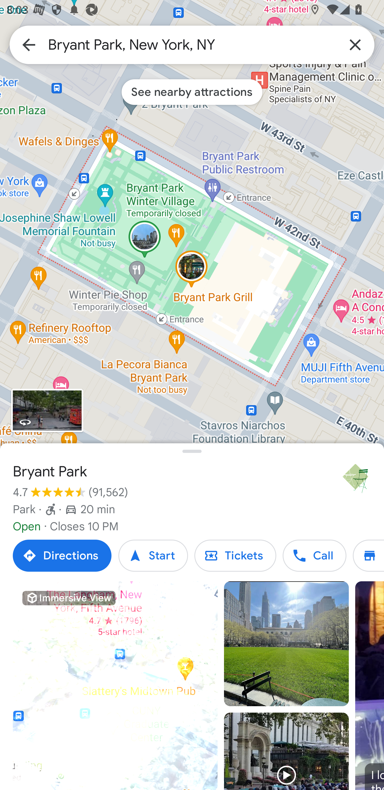 The width and height of the screenshot is (384, 790). I want to click on View Street view imagery for Bryant Park, so click(47, 410).